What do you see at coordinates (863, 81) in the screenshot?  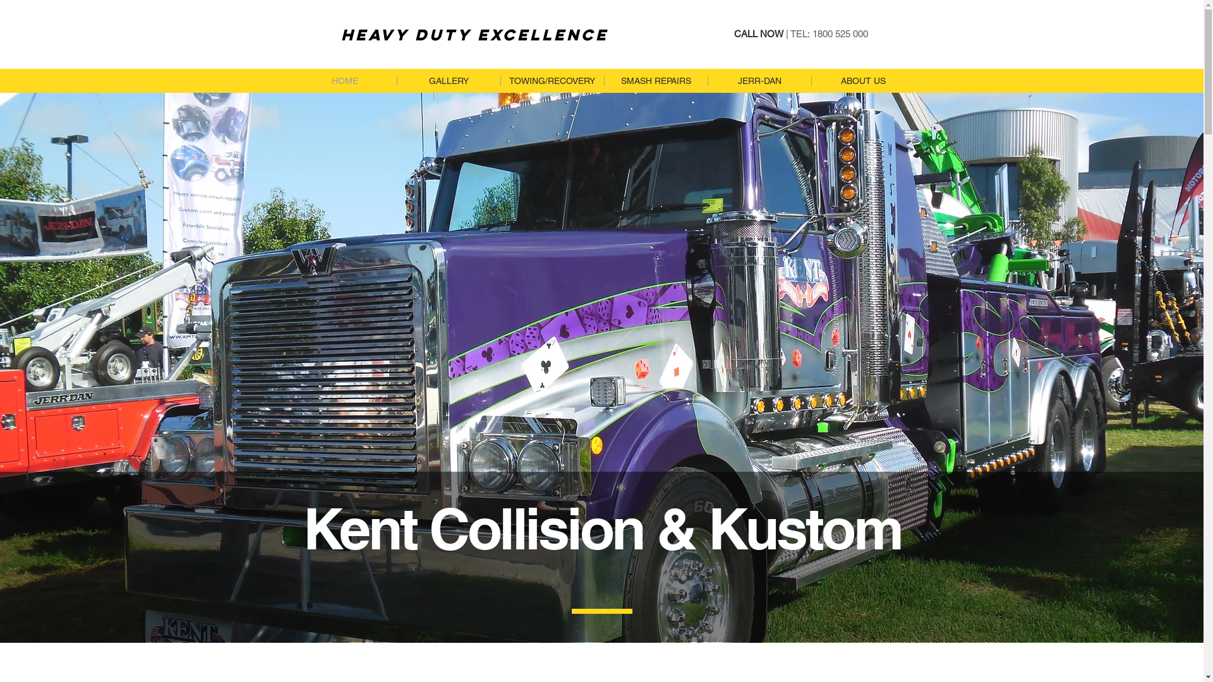 I see `ABOUT US` at bounding box center [863, 81].